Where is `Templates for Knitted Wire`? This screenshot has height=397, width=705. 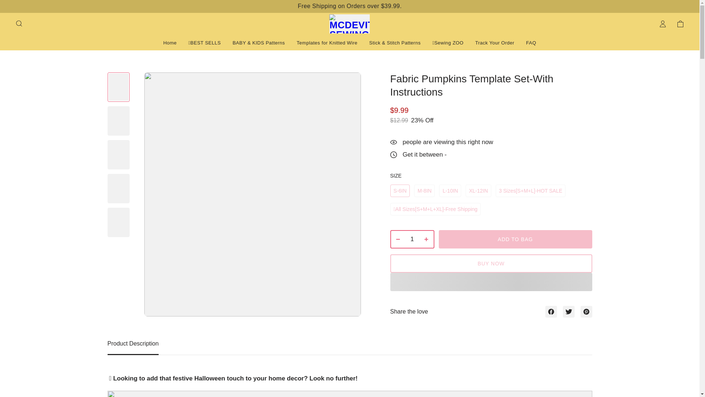 Templates for Knitted Wire is located at coordinates (327, 43).